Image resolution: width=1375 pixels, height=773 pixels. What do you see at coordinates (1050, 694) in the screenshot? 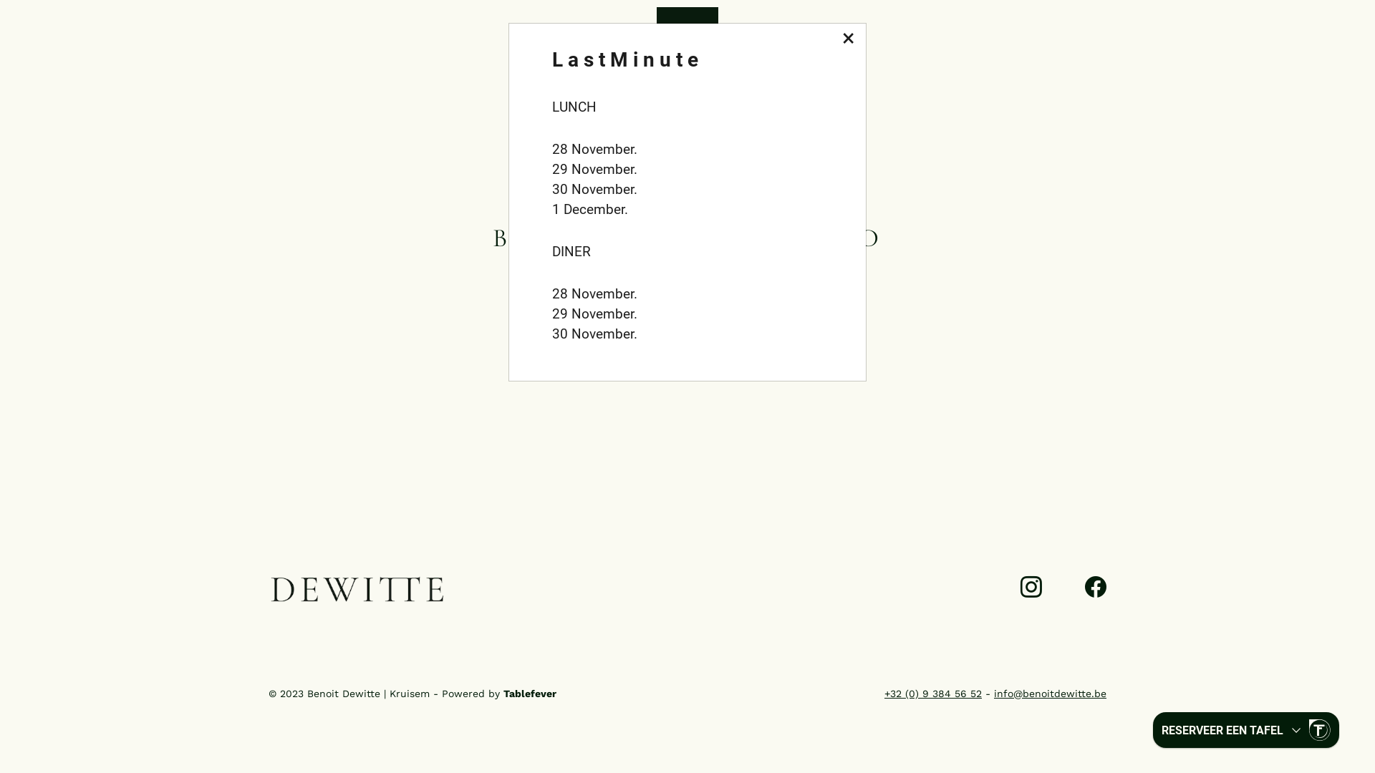
I see `info@benoitdewitte.be` at bounding box center [1050, 694].